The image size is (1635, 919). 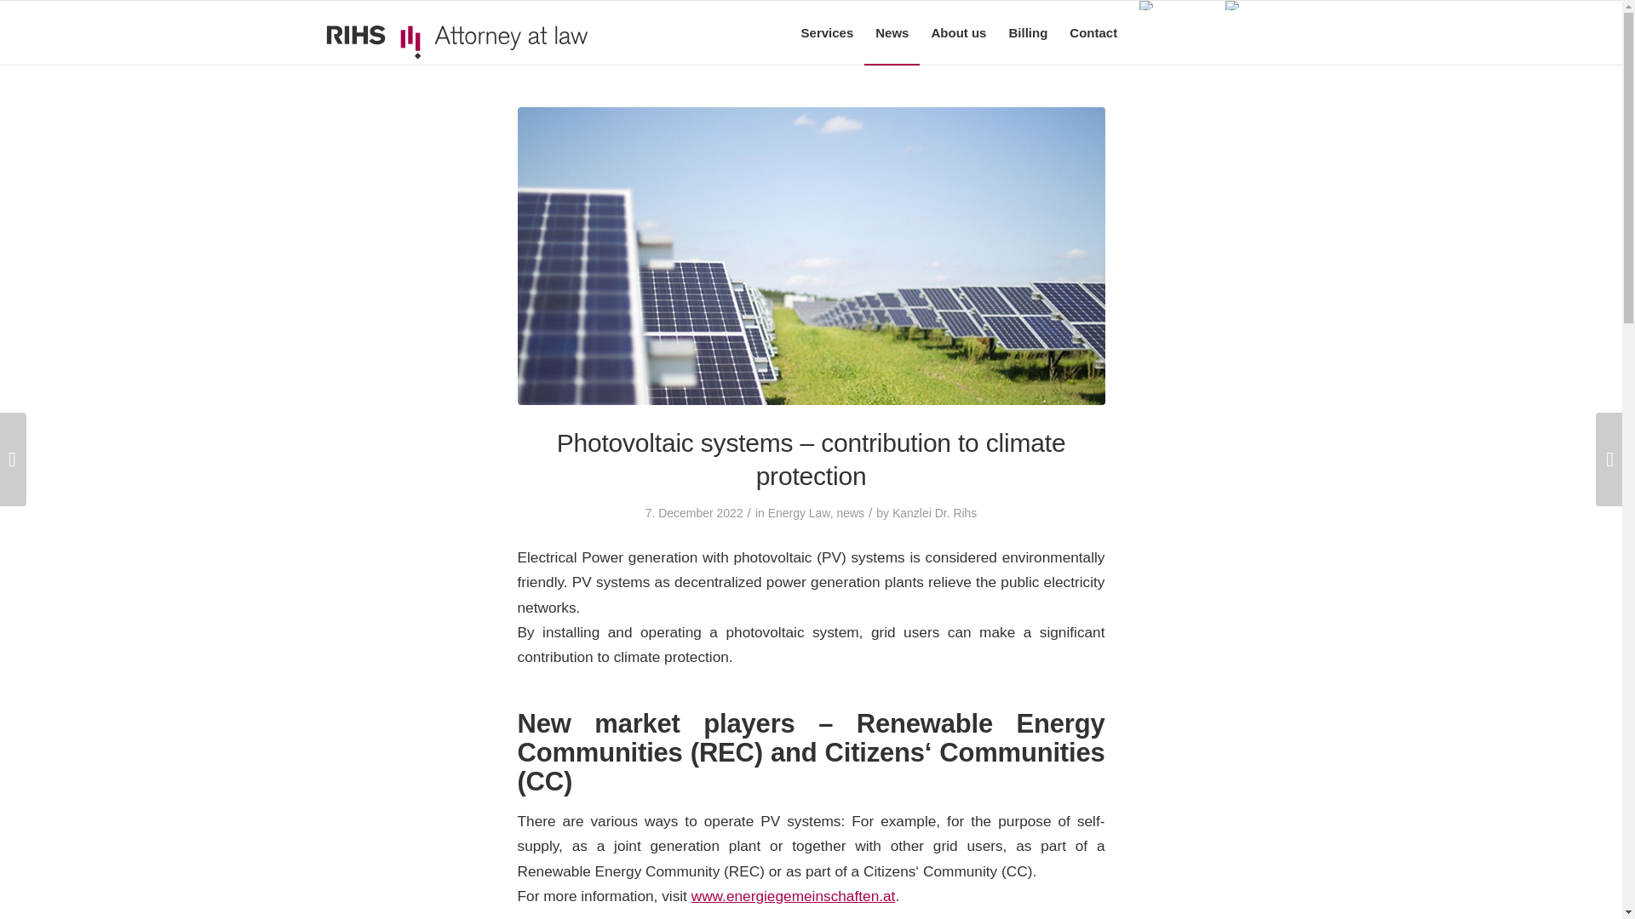 I want to click on Contact, so click(x=1093, y=32).